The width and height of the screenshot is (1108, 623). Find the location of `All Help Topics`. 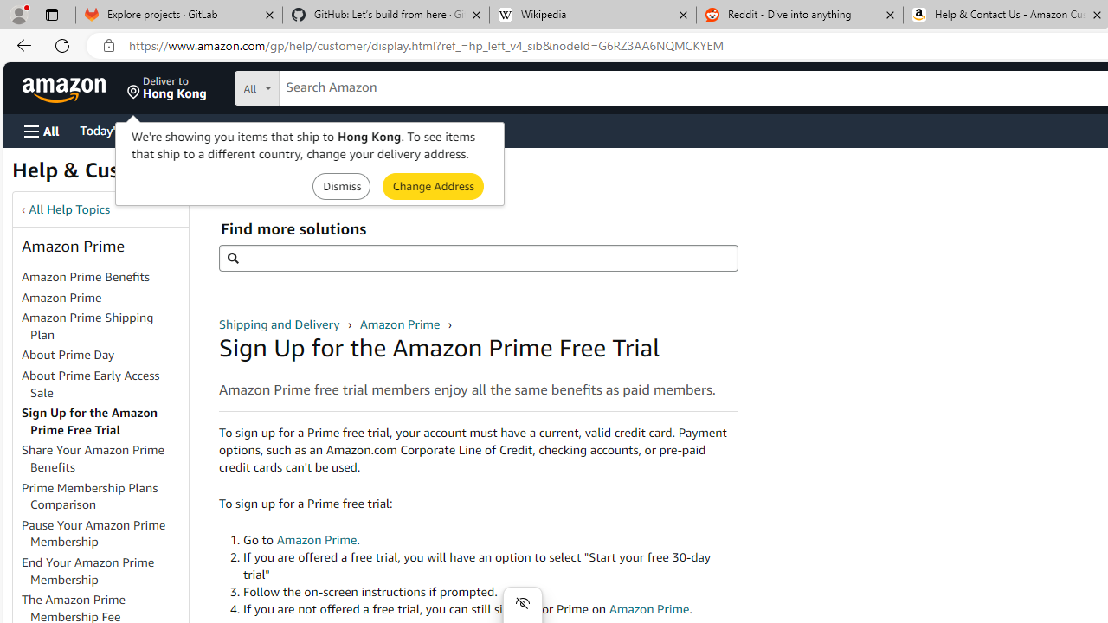

All Help Topics is located at coordinates (69, 209).